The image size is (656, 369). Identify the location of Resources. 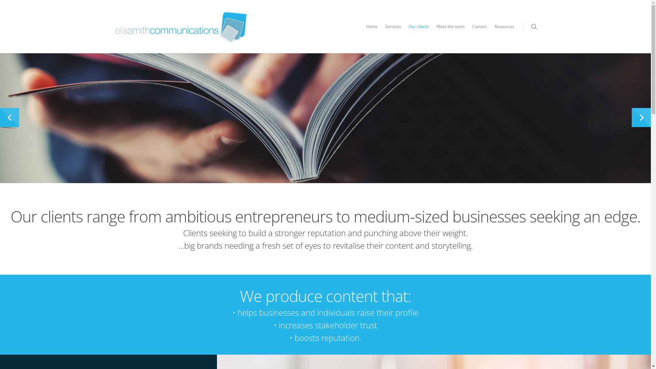
(504, 31).